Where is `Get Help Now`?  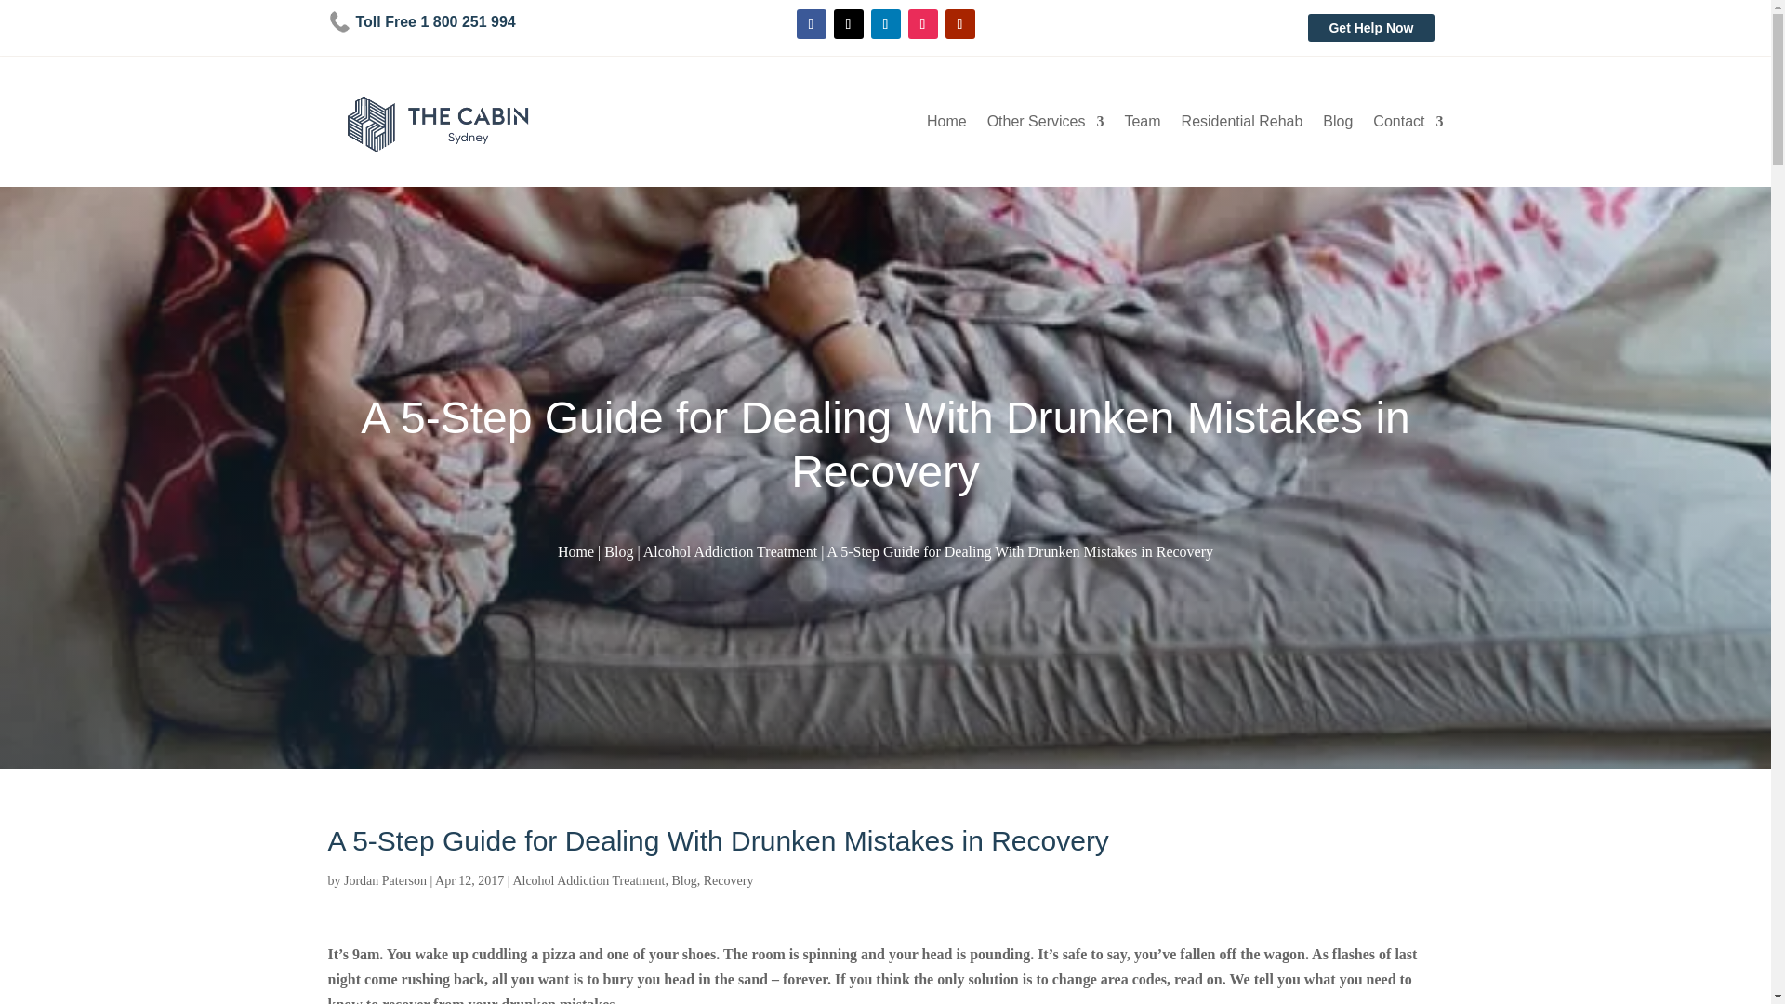 Get Help Now is located at coordinates (1370, 28).